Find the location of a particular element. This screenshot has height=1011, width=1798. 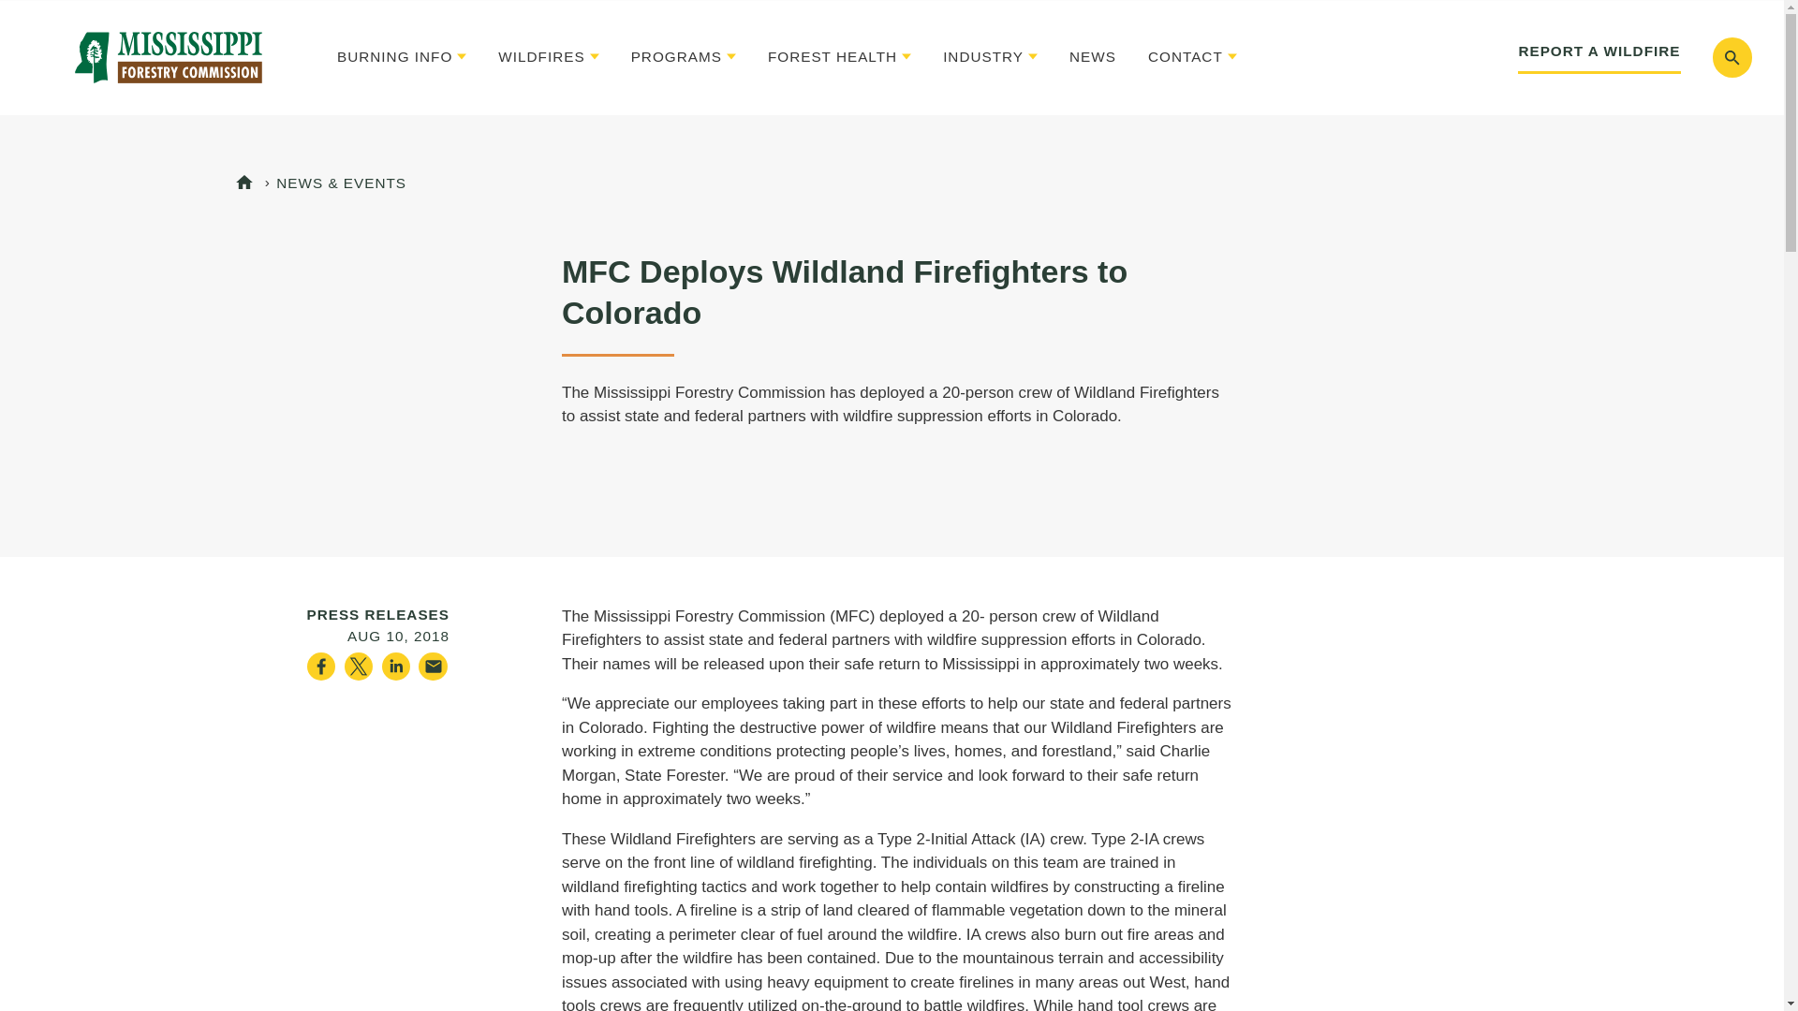

PROGRAMS is located at coordinates (683, 57).